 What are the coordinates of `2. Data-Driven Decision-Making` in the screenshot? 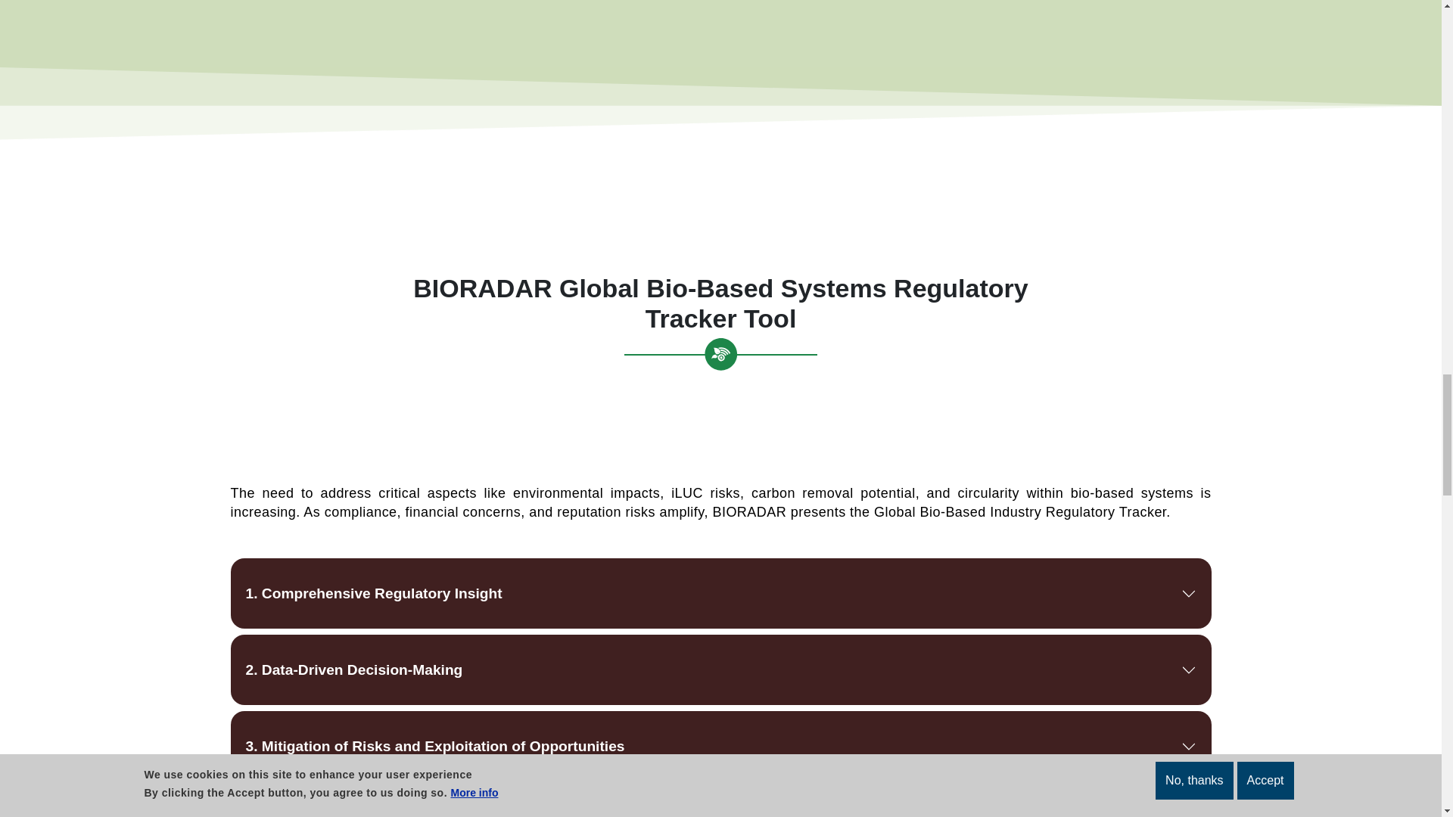 It's located at (720, 670).